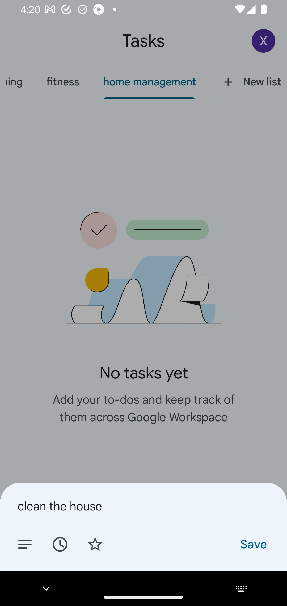 The width and height of the screenshot is (287, 606). I want to click on Save, so click(253, 544).